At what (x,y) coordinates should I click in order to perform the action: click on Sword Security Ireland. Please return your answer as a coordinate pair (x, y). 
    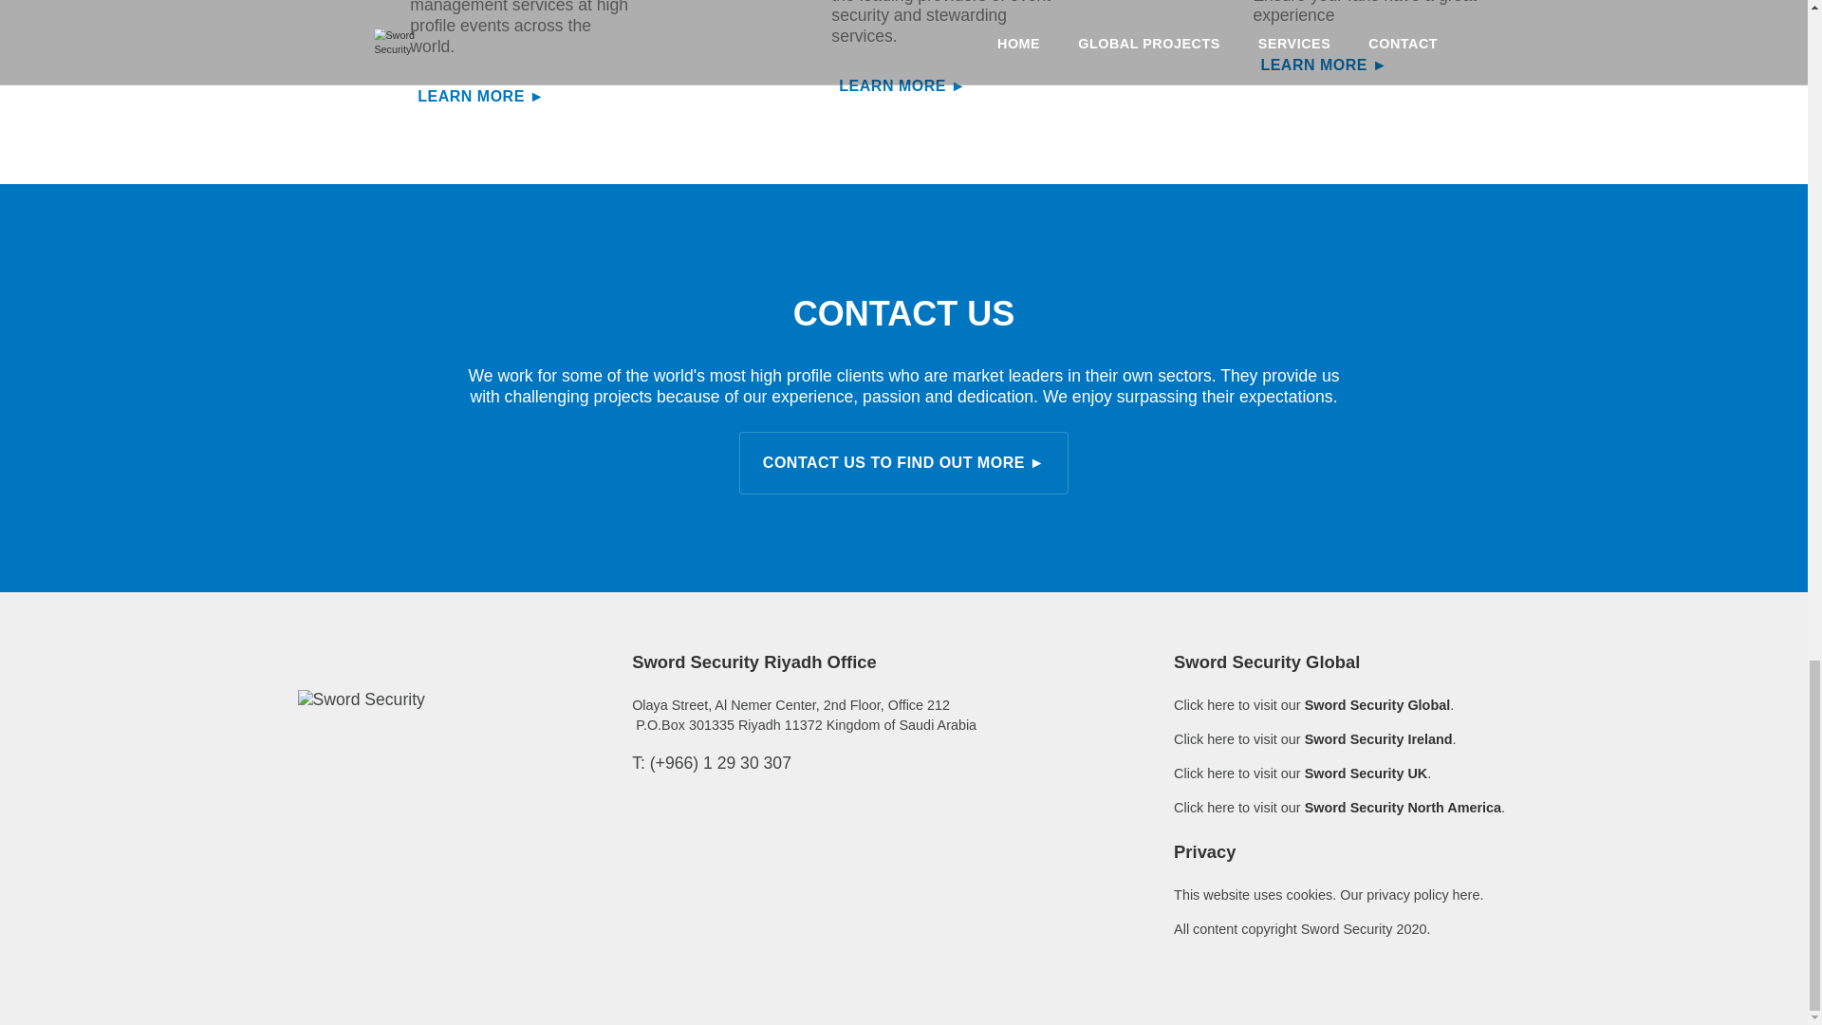
    Looking at the image, I should click on (1378, 739).